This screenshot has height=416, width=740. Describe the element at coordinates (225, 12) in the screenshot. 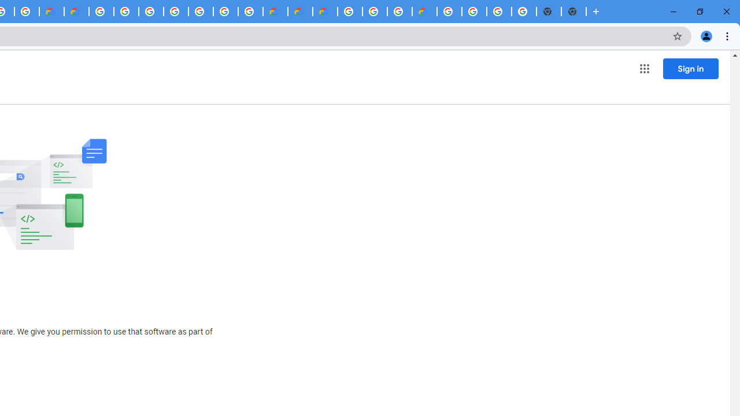

I see `Google Cloud Platform` at that location.